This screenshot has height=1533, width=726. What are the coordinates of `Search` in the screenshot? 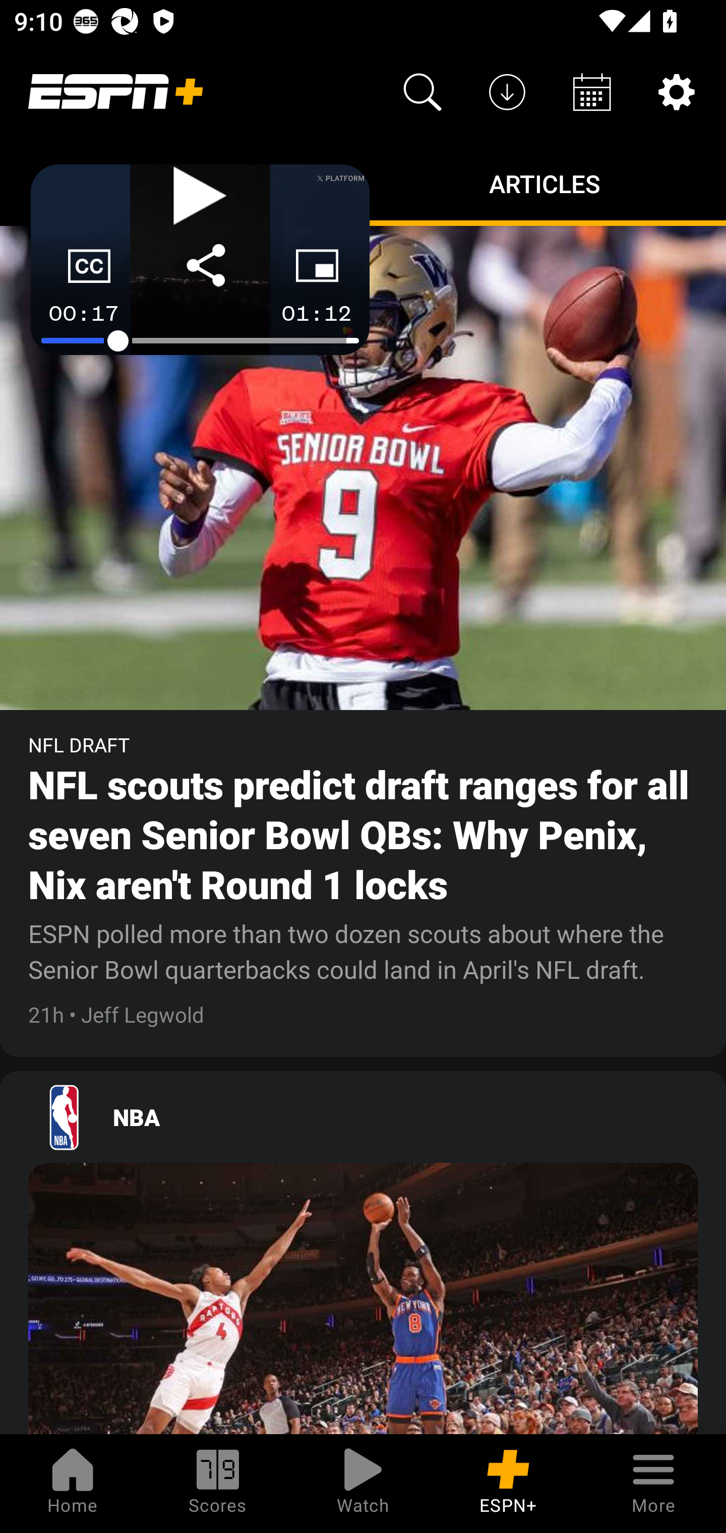 It's located at (422, 92).